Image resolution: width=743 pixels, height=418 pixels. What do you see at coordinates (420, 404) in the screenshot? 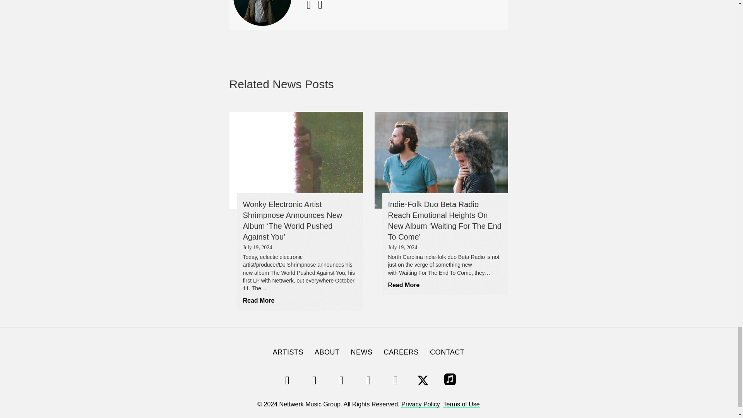
I see `Privacy Policy` at bounding box center [420, 404].